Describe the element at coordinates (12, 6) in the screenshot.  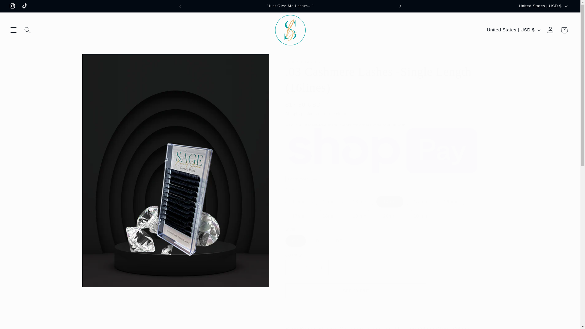
I see `Instagram` at that location.